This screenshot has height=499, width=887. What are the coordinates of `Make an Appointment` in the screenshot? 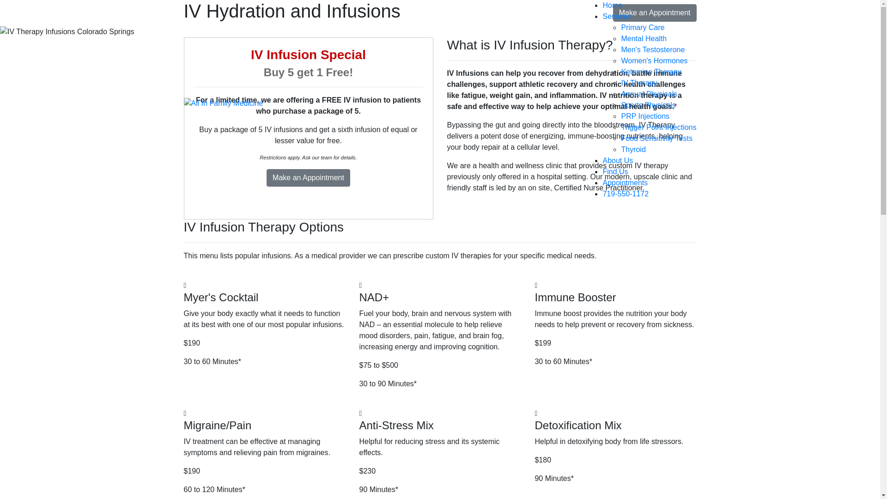 It's located at (309, 177).